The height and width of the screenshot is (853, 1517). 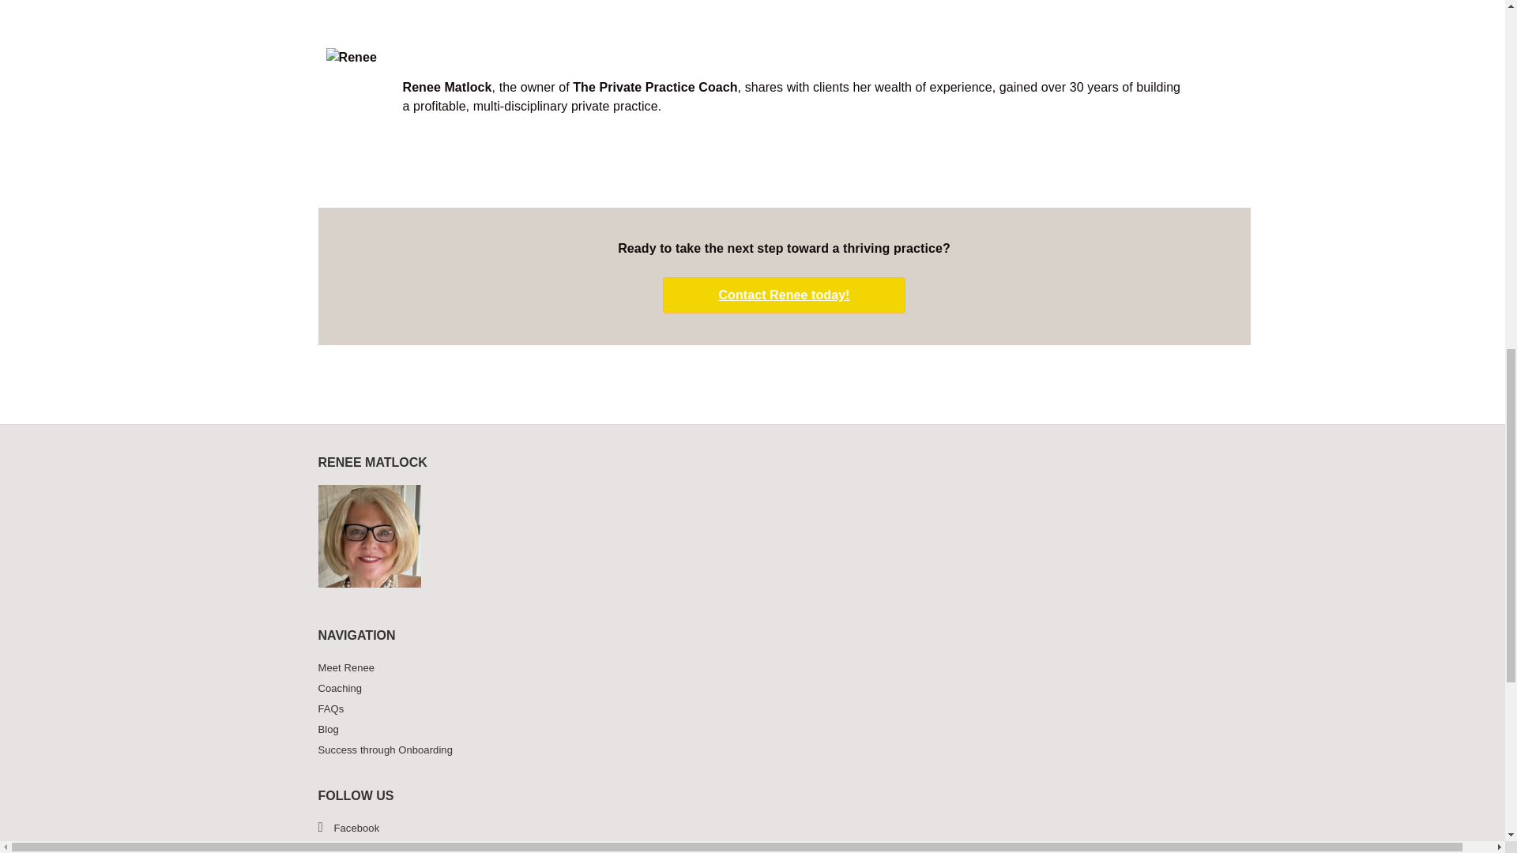 What do you see at coordinates (784, 295) in the screenshot?
I see `Contact Renee today!` at bounding box center [784, 295].